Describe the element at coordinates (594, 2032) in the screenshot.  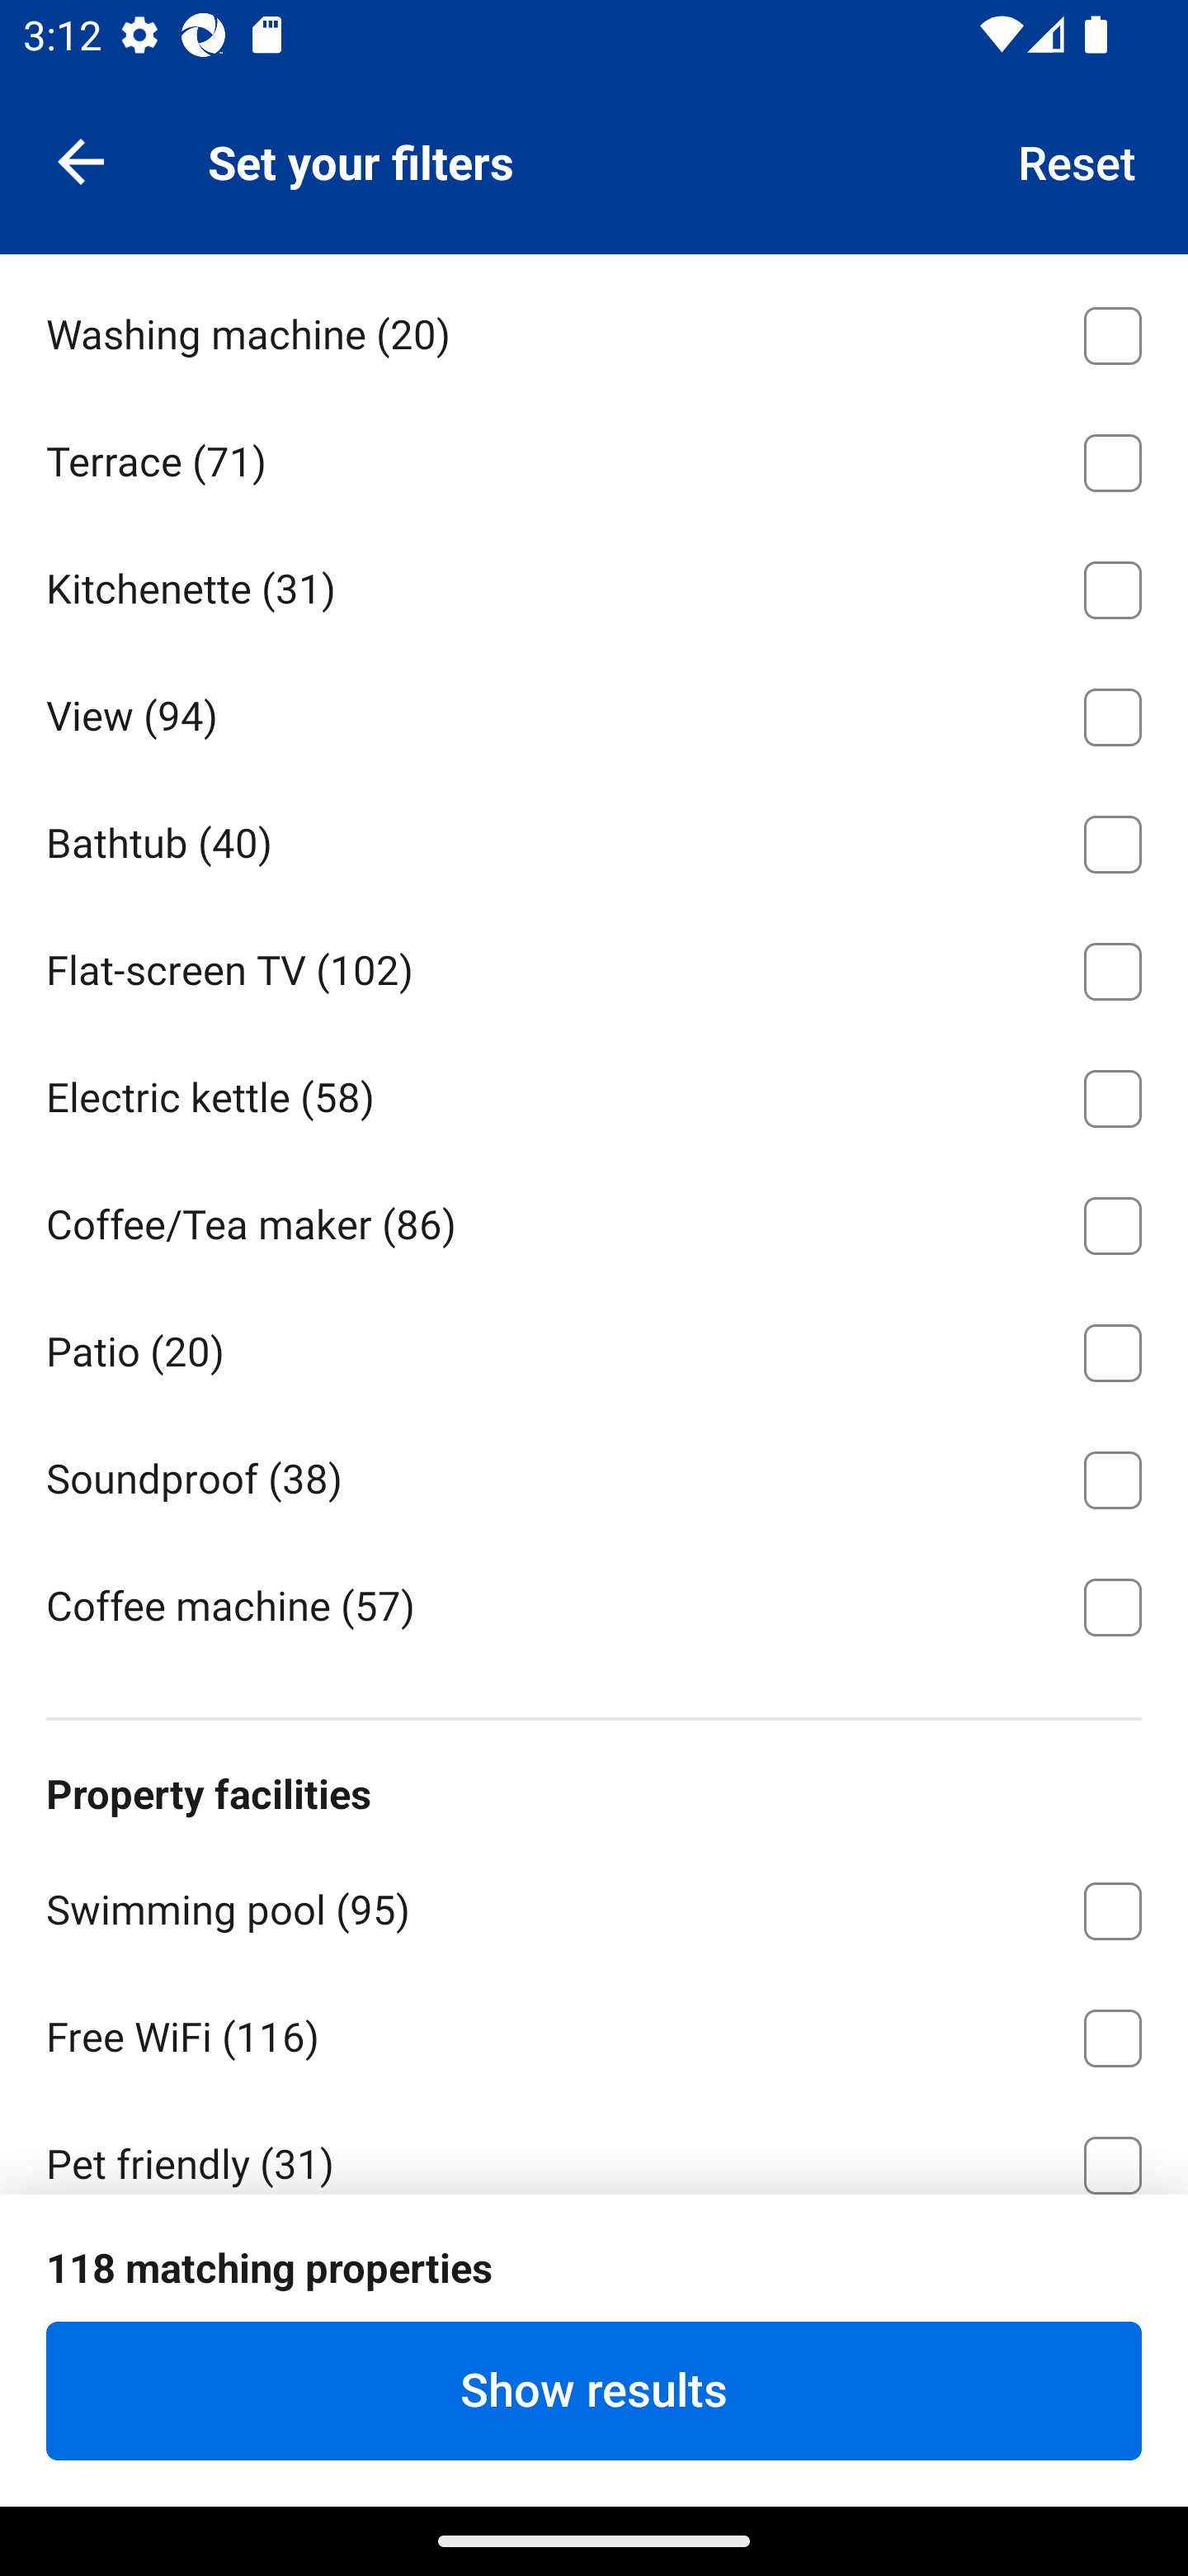
I see `Free WiFi ⁦(116)` at that location.